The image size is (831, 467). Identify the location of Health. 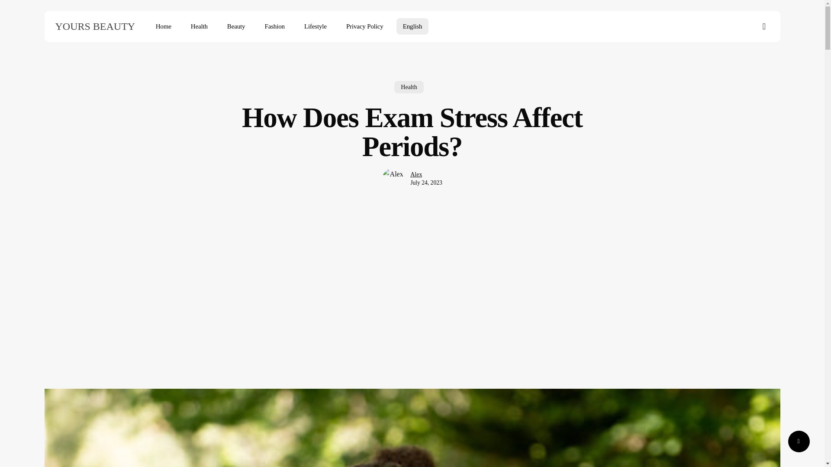
(199, 26).